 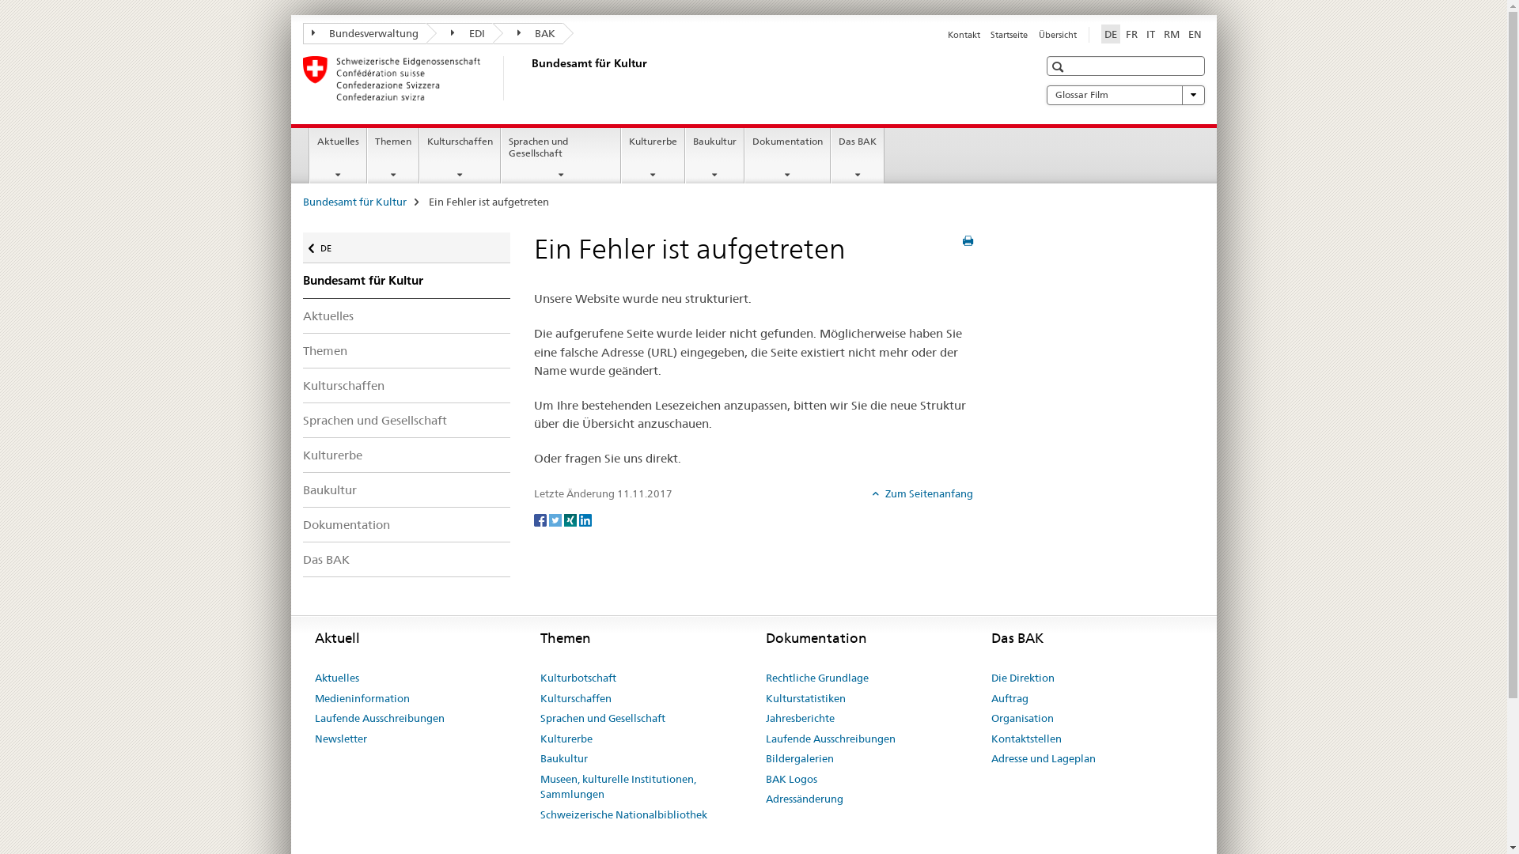 What do you see at coordinates (964, 35) in the screenshot?
I see `Kontakt` at bounding box center [964, 35].